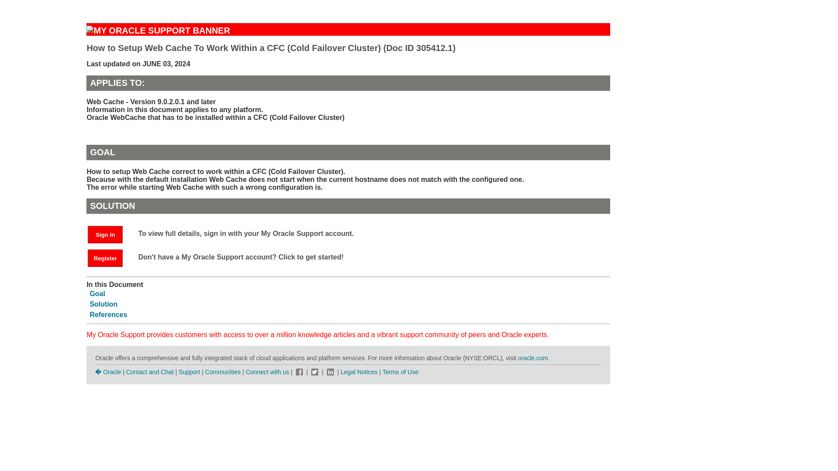  Describe the element at coordinates (400, 372) in the screenshot. I see `Terms of Use` at that location.